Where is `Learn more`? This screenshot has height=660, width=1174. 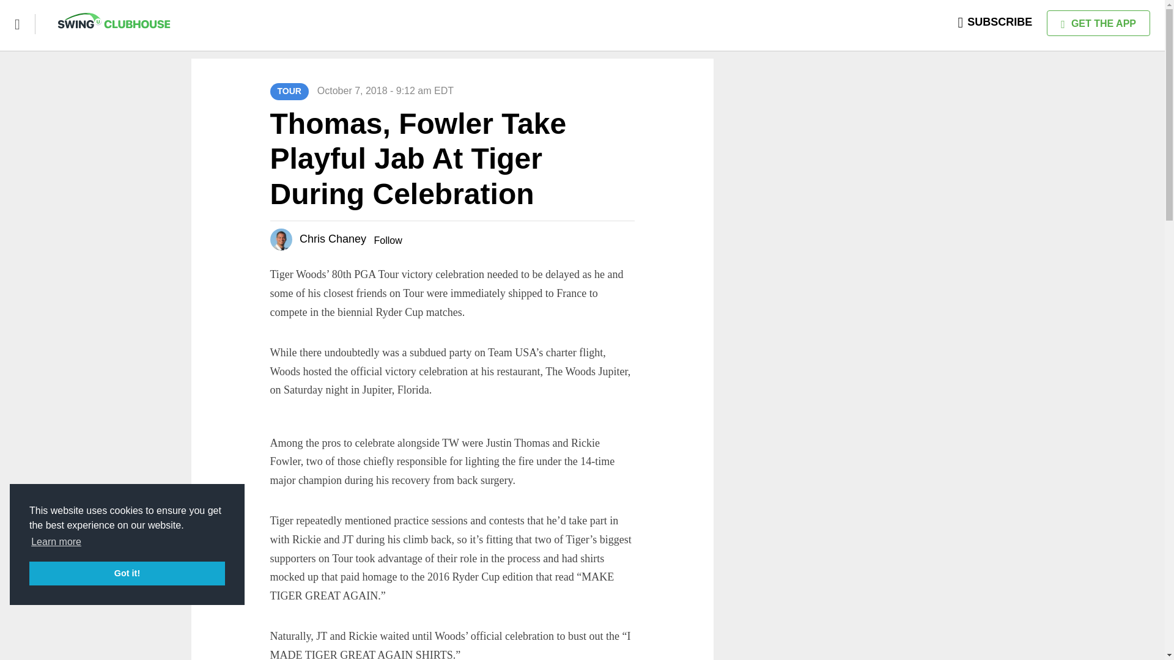 Learn more is located at coordinates (56, 541).